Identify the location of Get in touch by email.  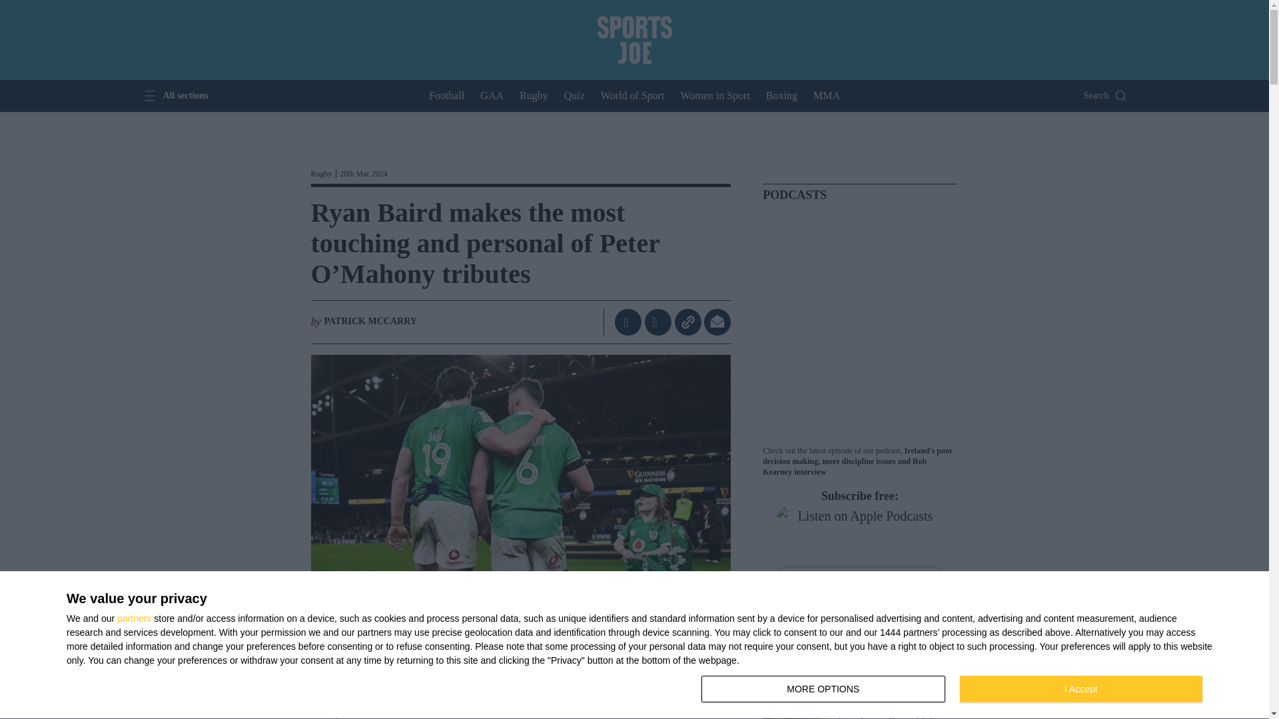
(574, 96).